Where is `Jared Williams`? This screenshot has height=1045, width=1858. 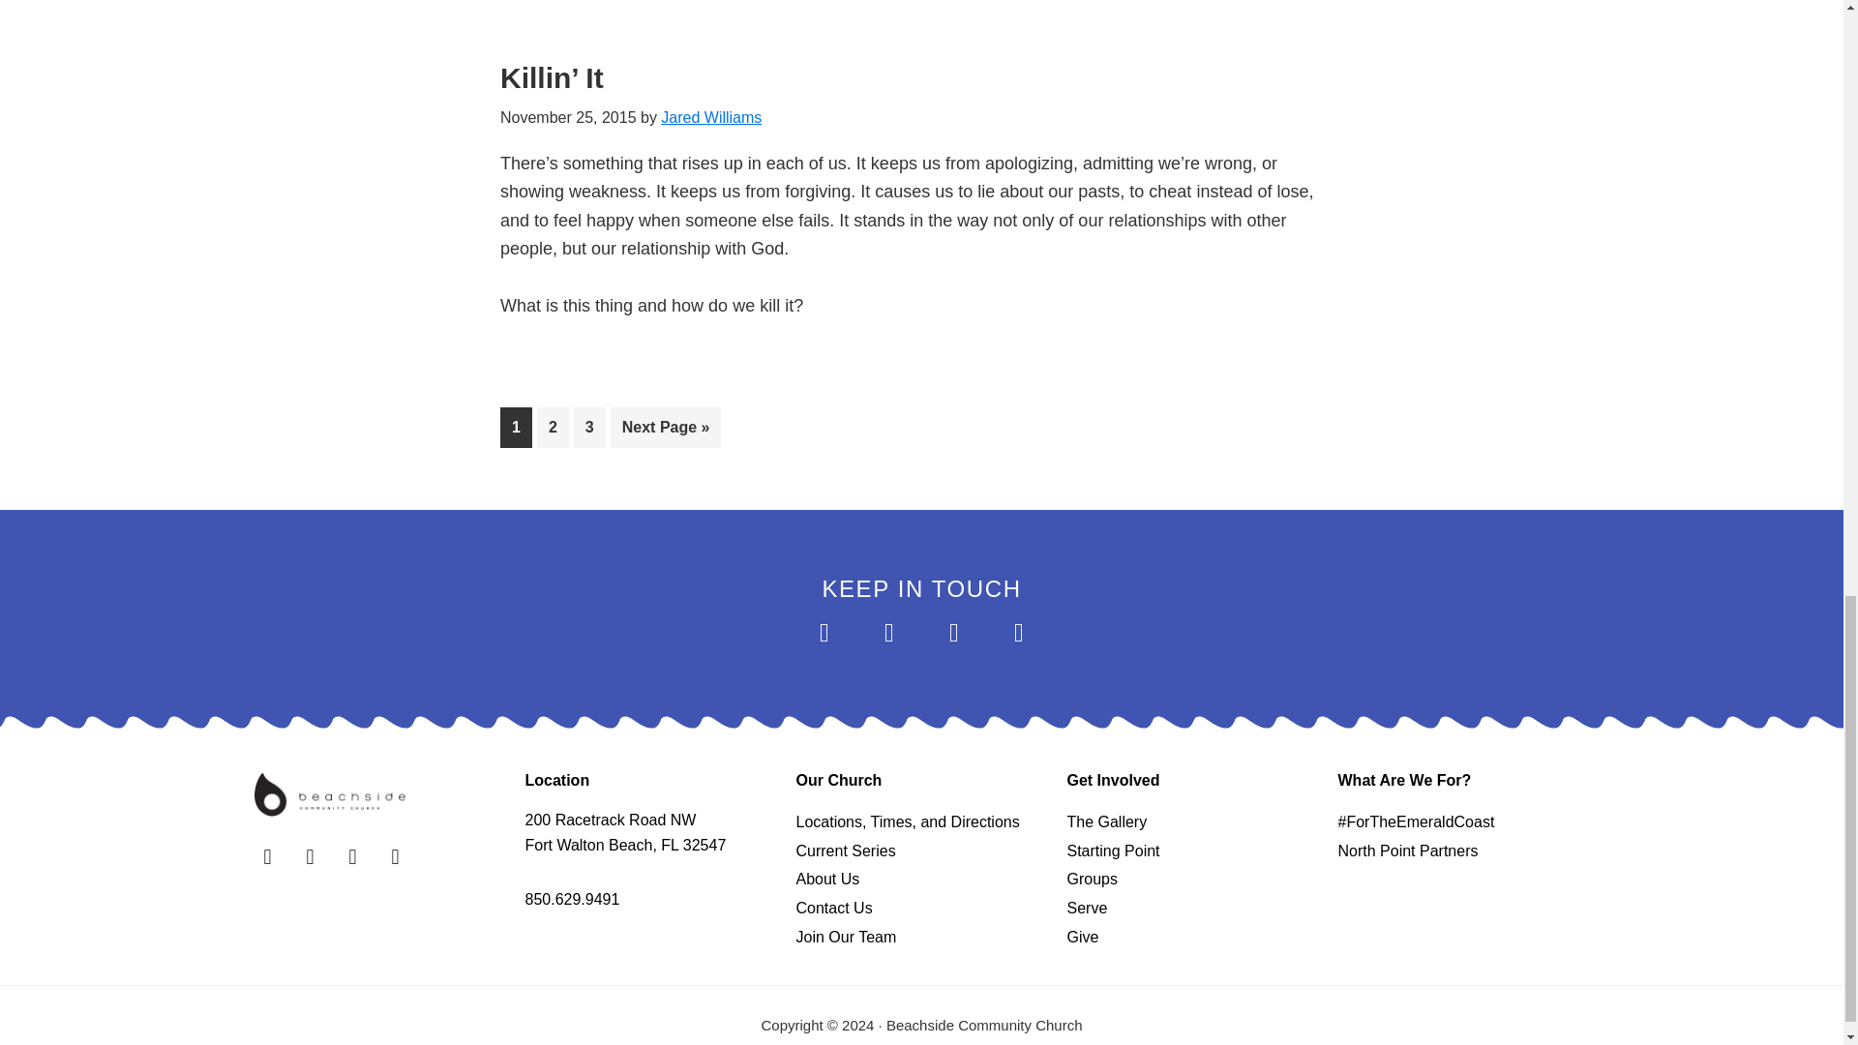
Jared Williams is located at coordinates (711, 117).